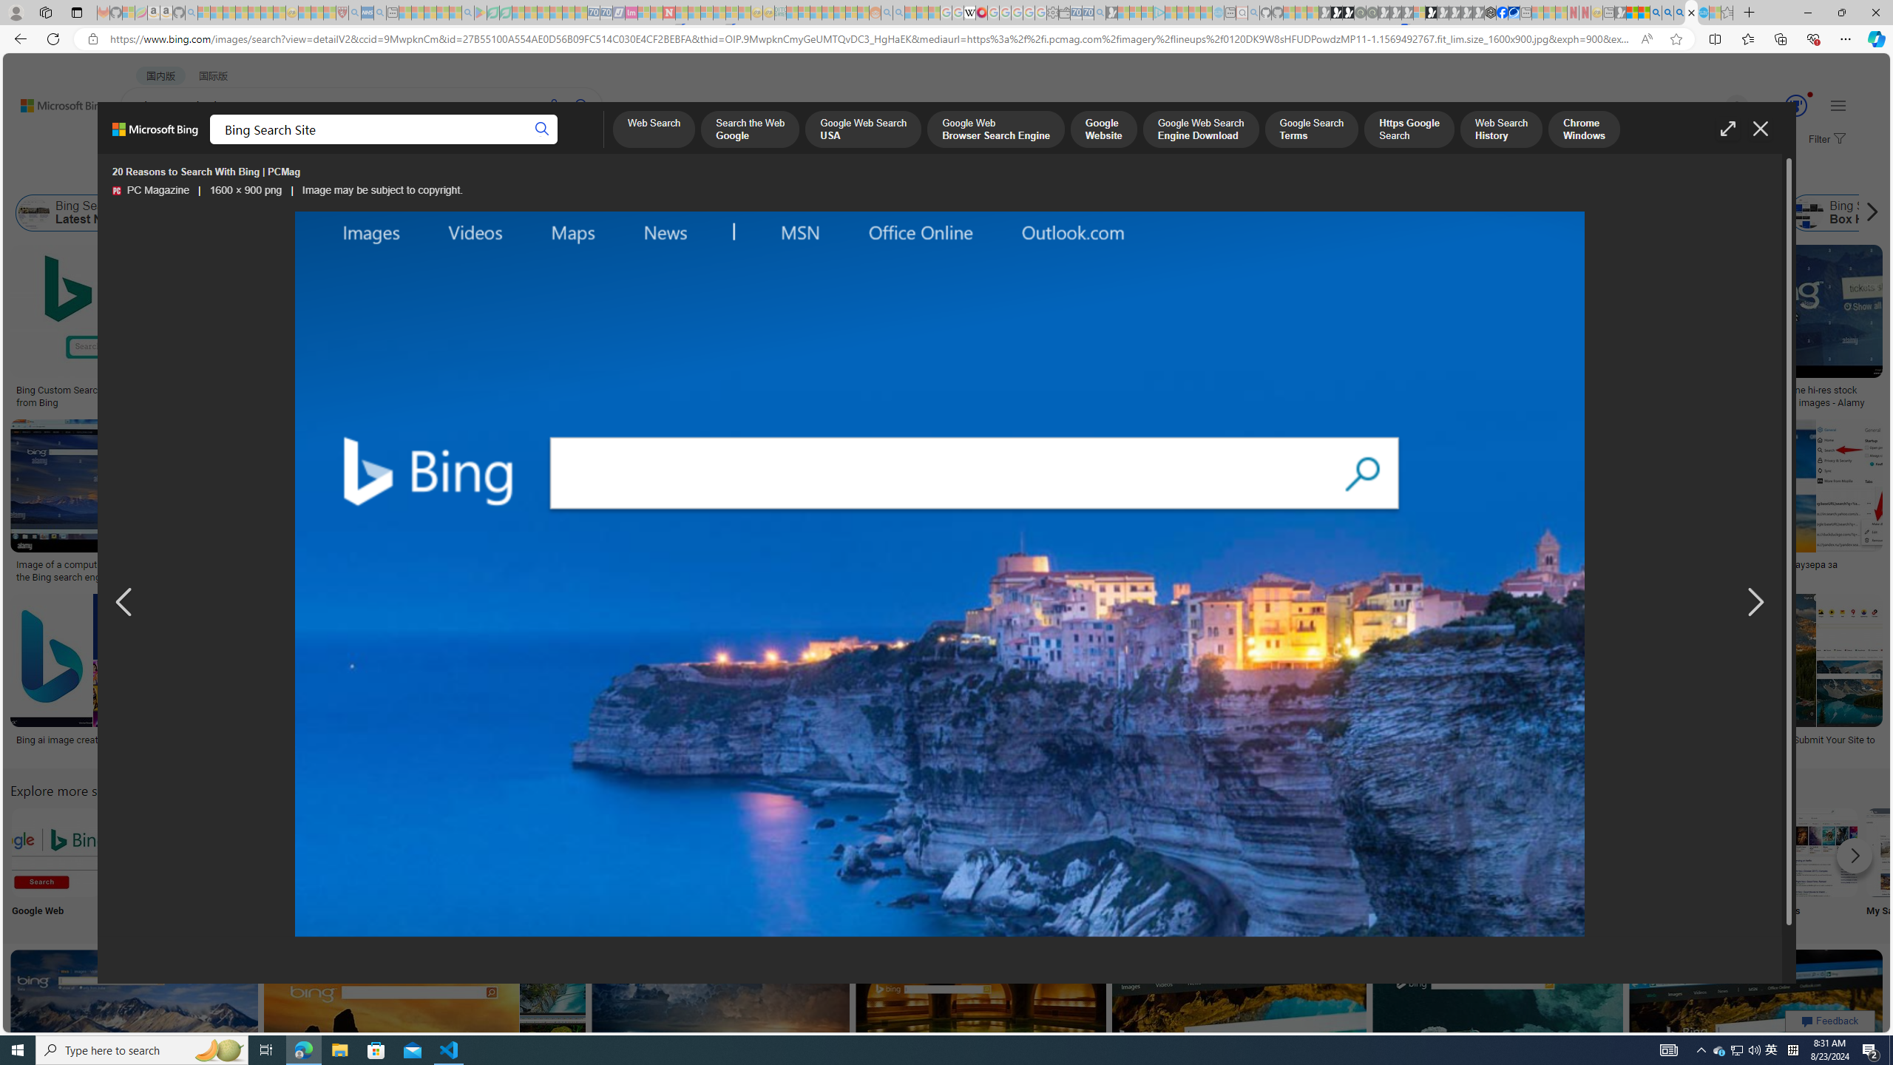 The height and width of the screenshot is (1065, 1893). I want to click on Bing ai image creator, so click(62, 740).